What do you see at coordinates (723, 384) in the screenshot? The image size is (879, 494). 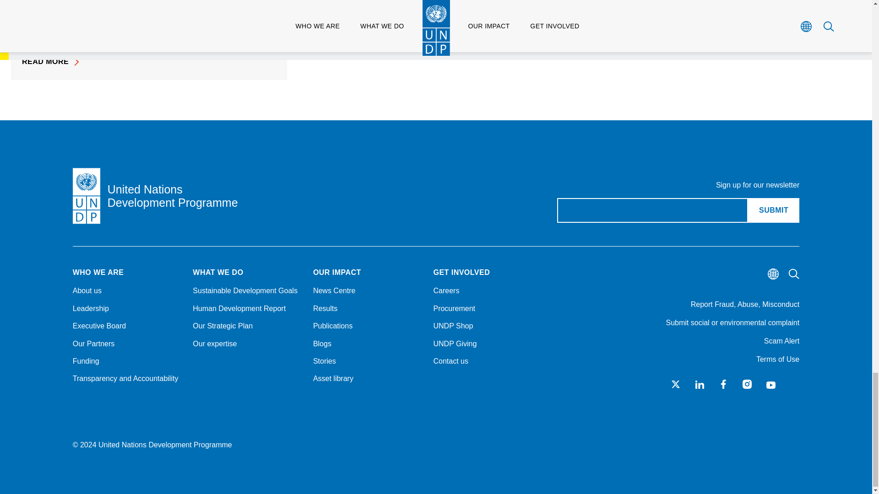 I see `Facebook` at bounding box center [723, 384].